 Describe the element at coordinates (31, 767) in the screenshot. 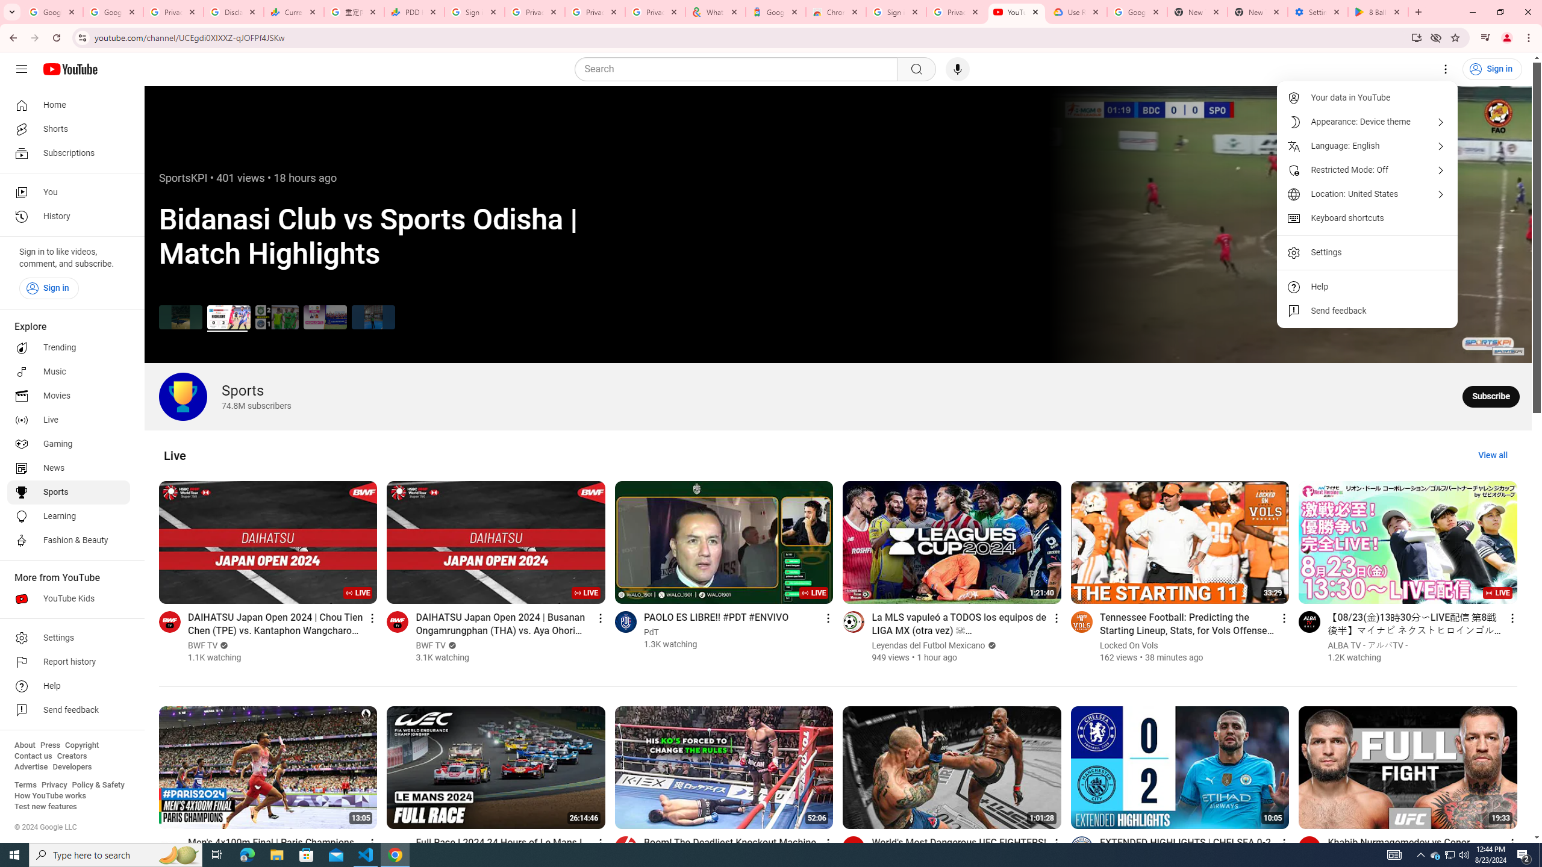

I see `Advertise` at that location.